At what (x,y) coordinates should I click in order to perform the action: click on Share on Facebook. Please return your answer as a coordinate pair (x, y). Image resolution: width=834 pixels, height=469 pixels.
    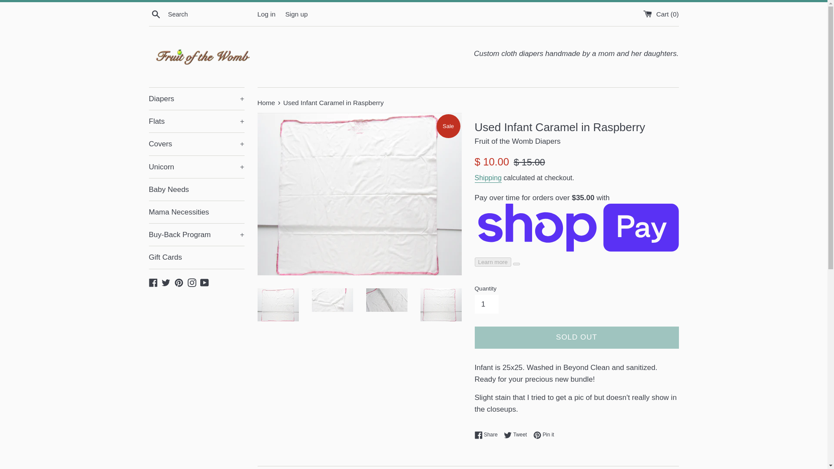
    Looking at the image, I should click on (488, 435).